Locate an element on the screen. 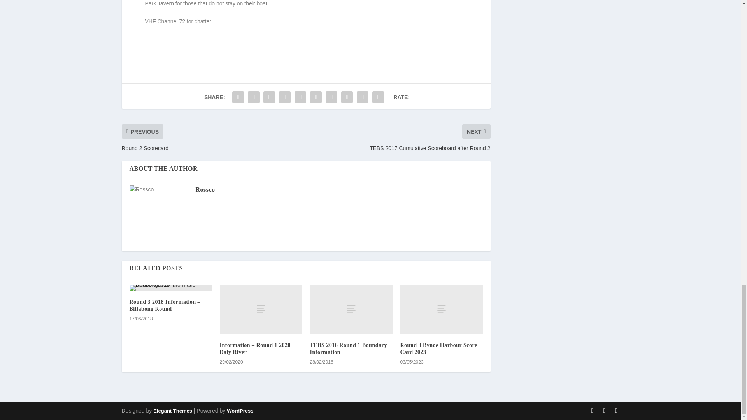 The height and width of the screenshot is (420, 747). TEBS 2016 Round 1 Boundary Information is located at coordinates (348, 348).